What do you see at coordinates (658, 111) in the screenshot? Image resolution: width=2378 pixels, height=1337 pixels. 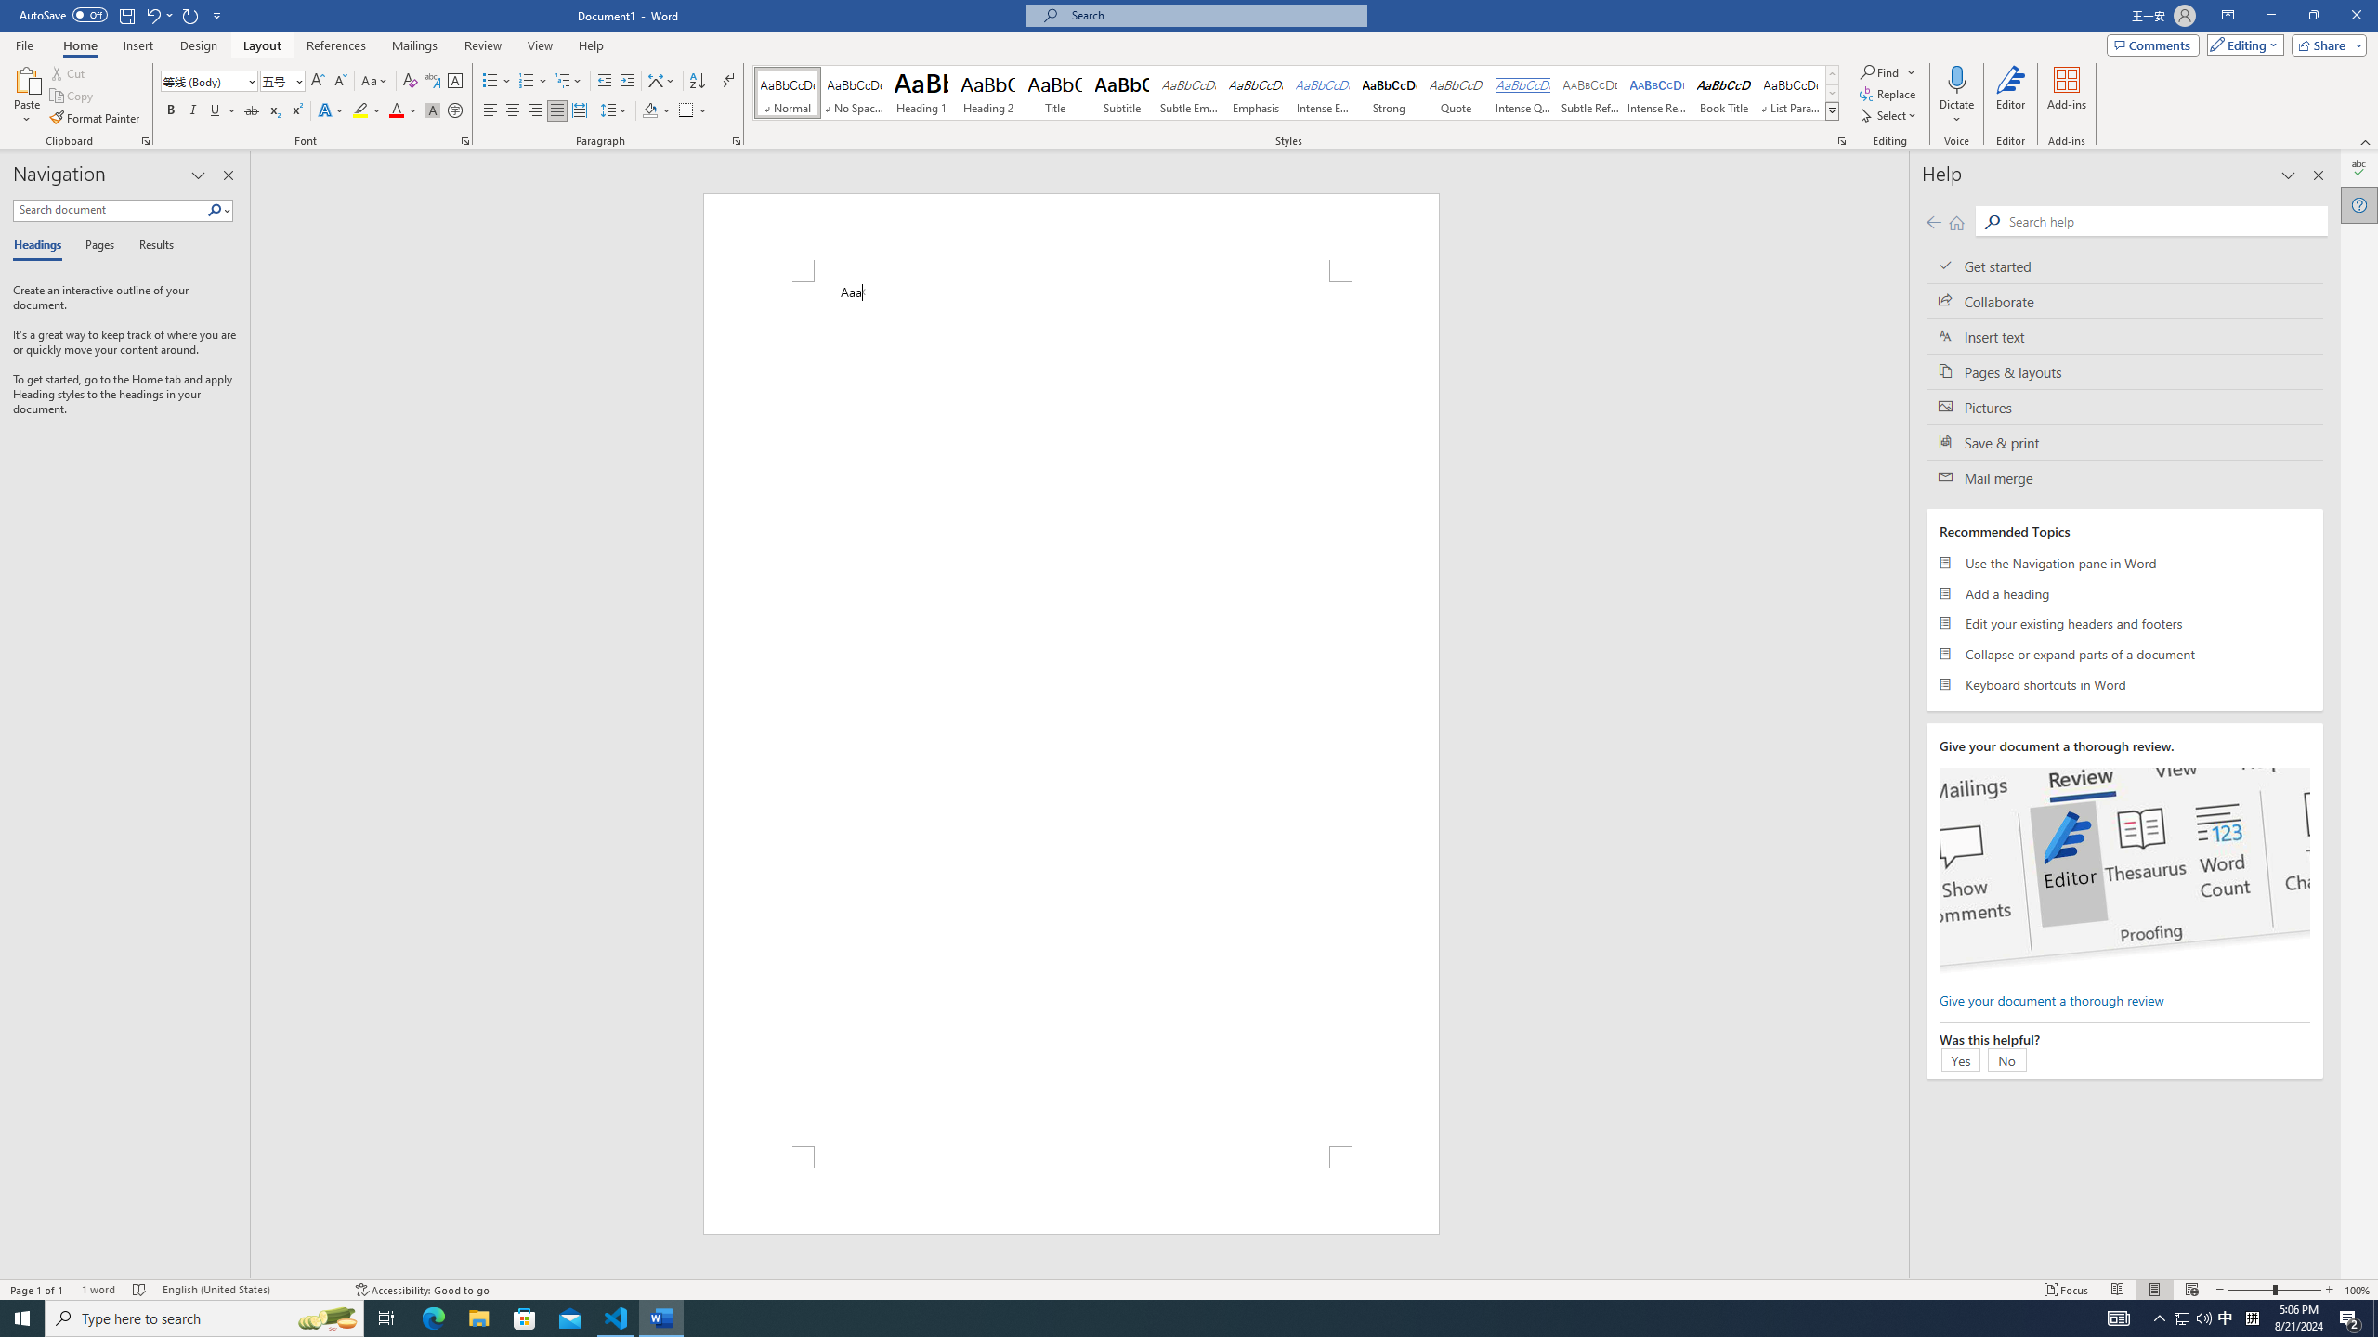 I see `Shading` at bounding box center [658, 111].